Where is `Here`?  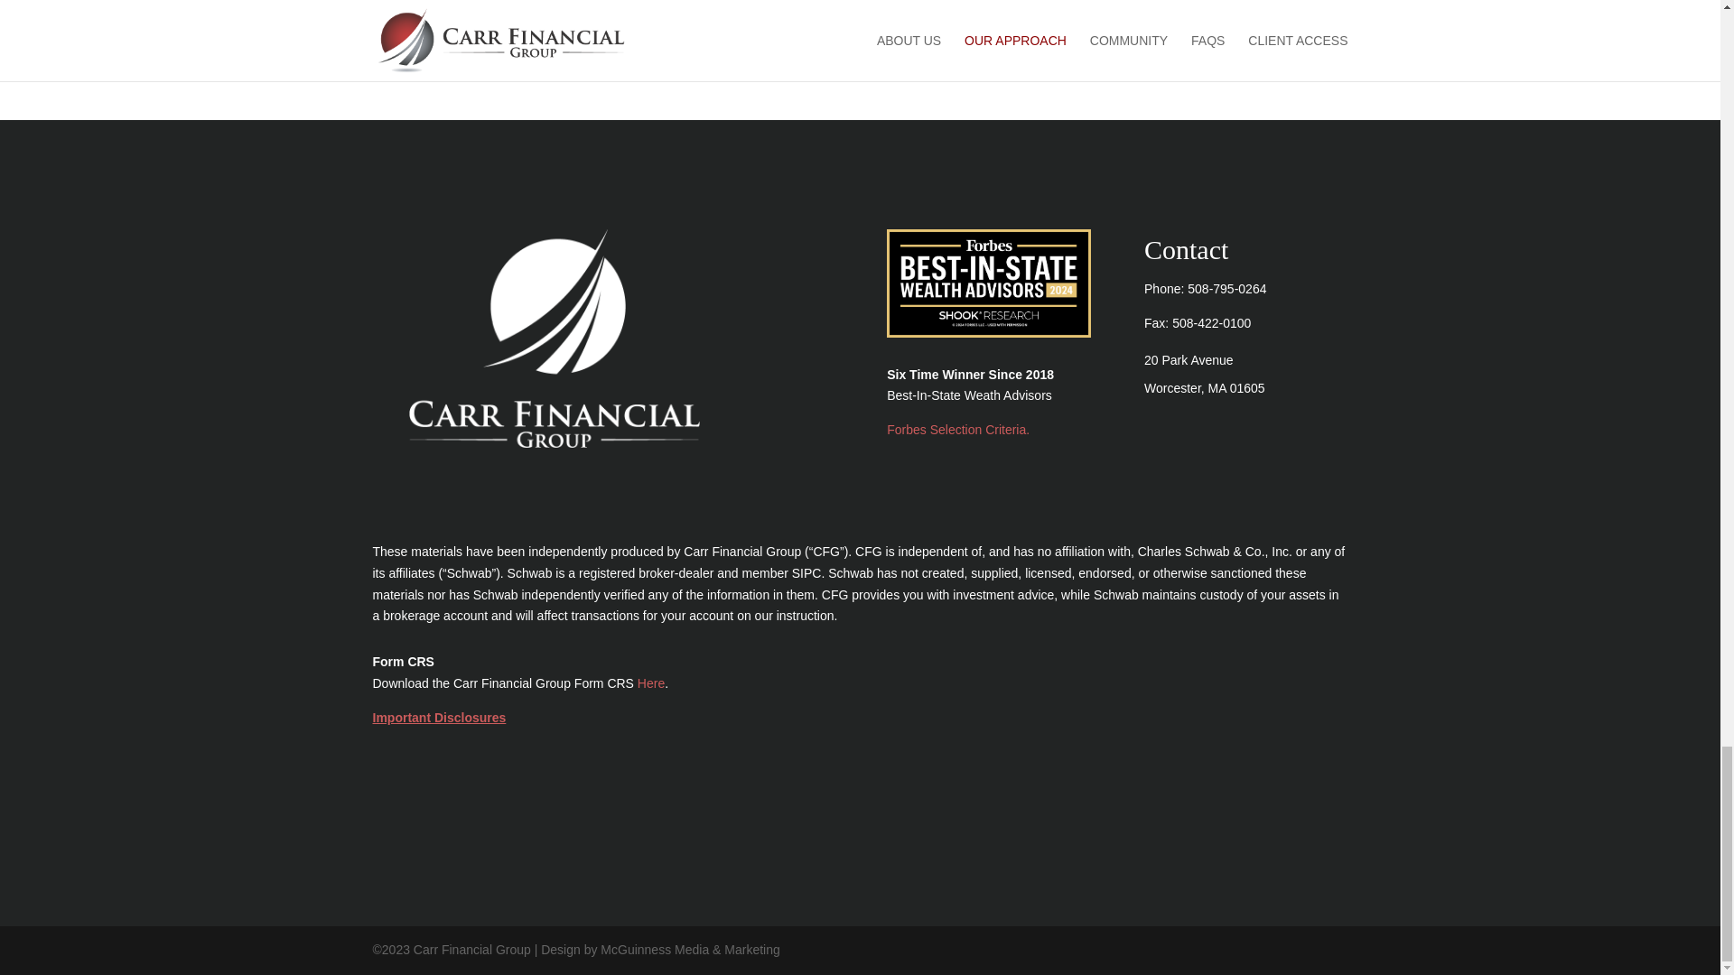
Here is located at coordinates (650, 682).